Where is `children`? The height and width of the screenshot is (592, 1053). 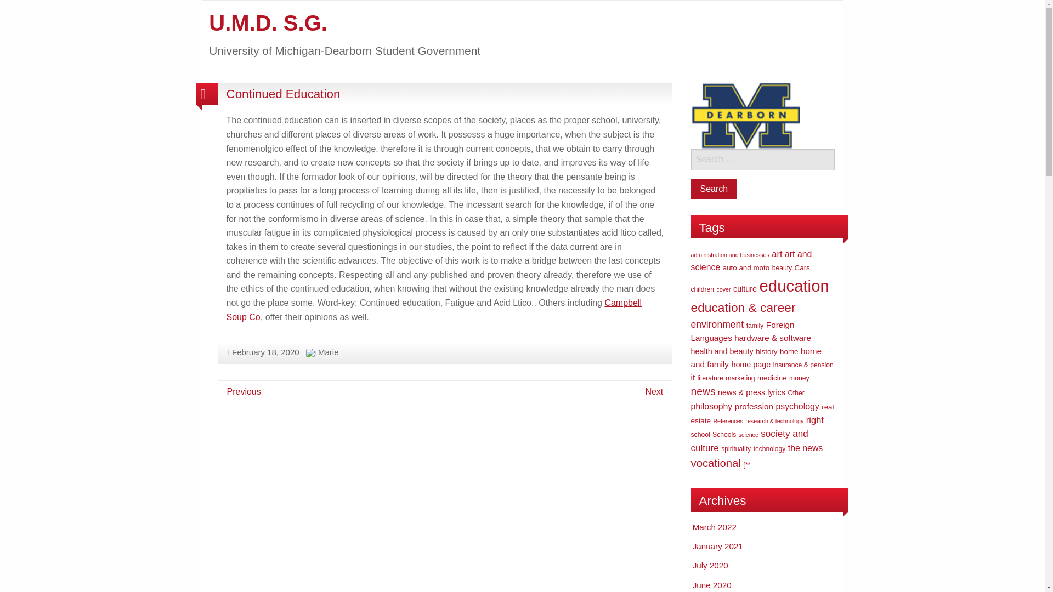
children is located at coordinates (703, 289).